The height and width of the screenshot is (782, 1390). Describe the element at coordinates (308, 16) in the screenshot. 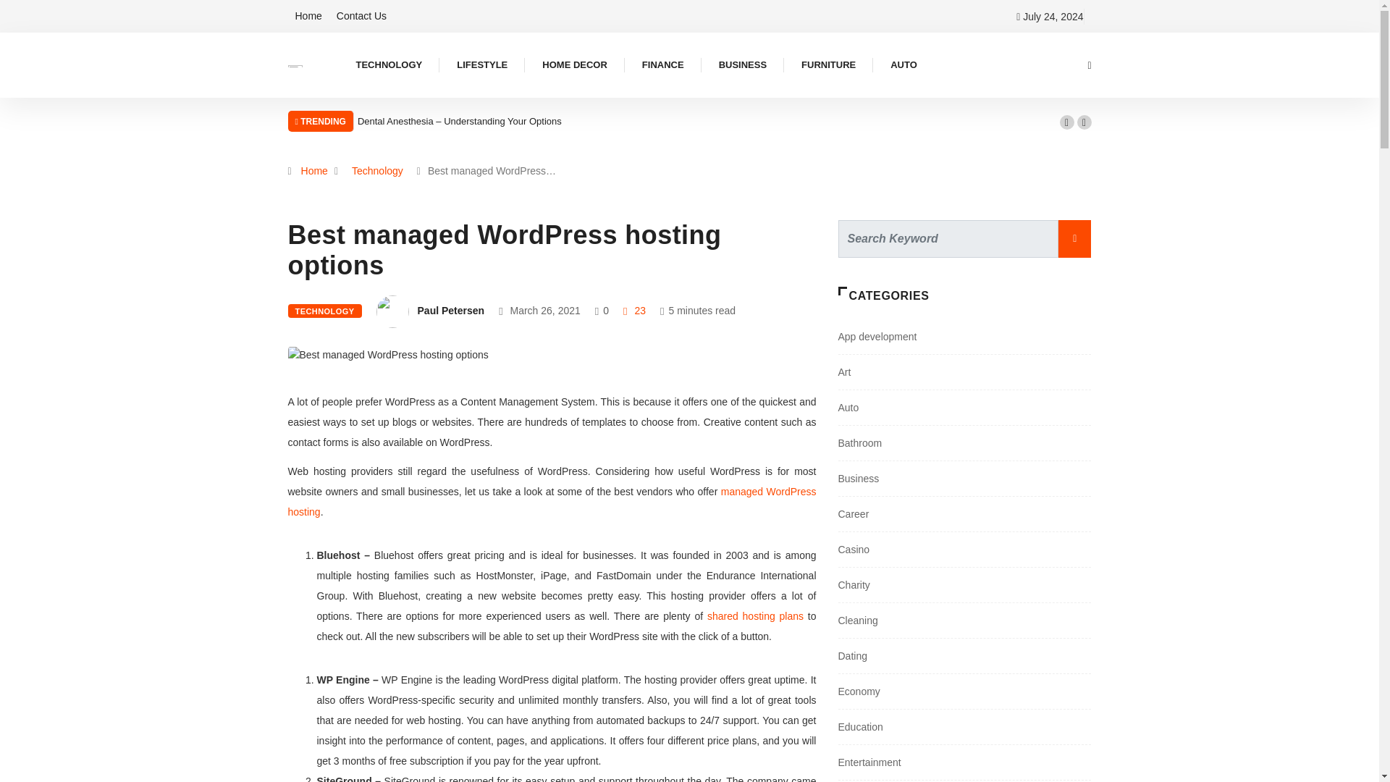

I see `Home` at that location.